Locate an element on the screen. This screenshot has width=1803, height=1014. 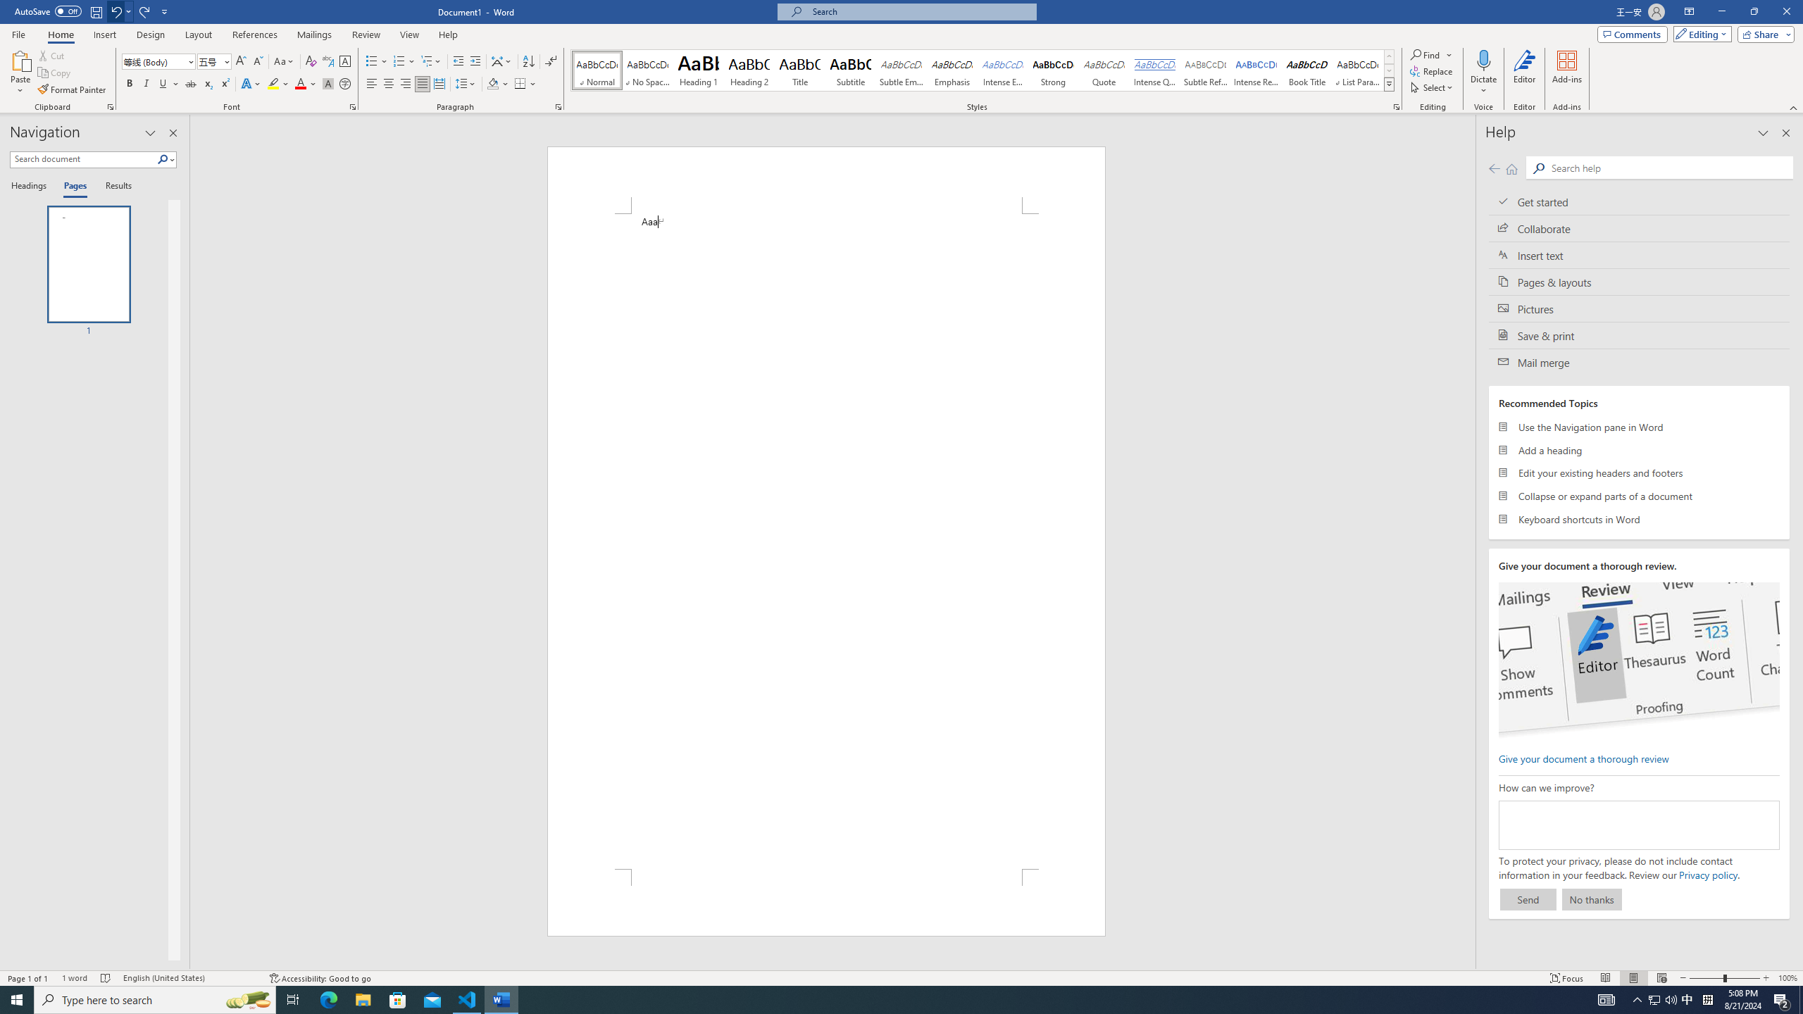
Select is located at coordinates (1433, 87).